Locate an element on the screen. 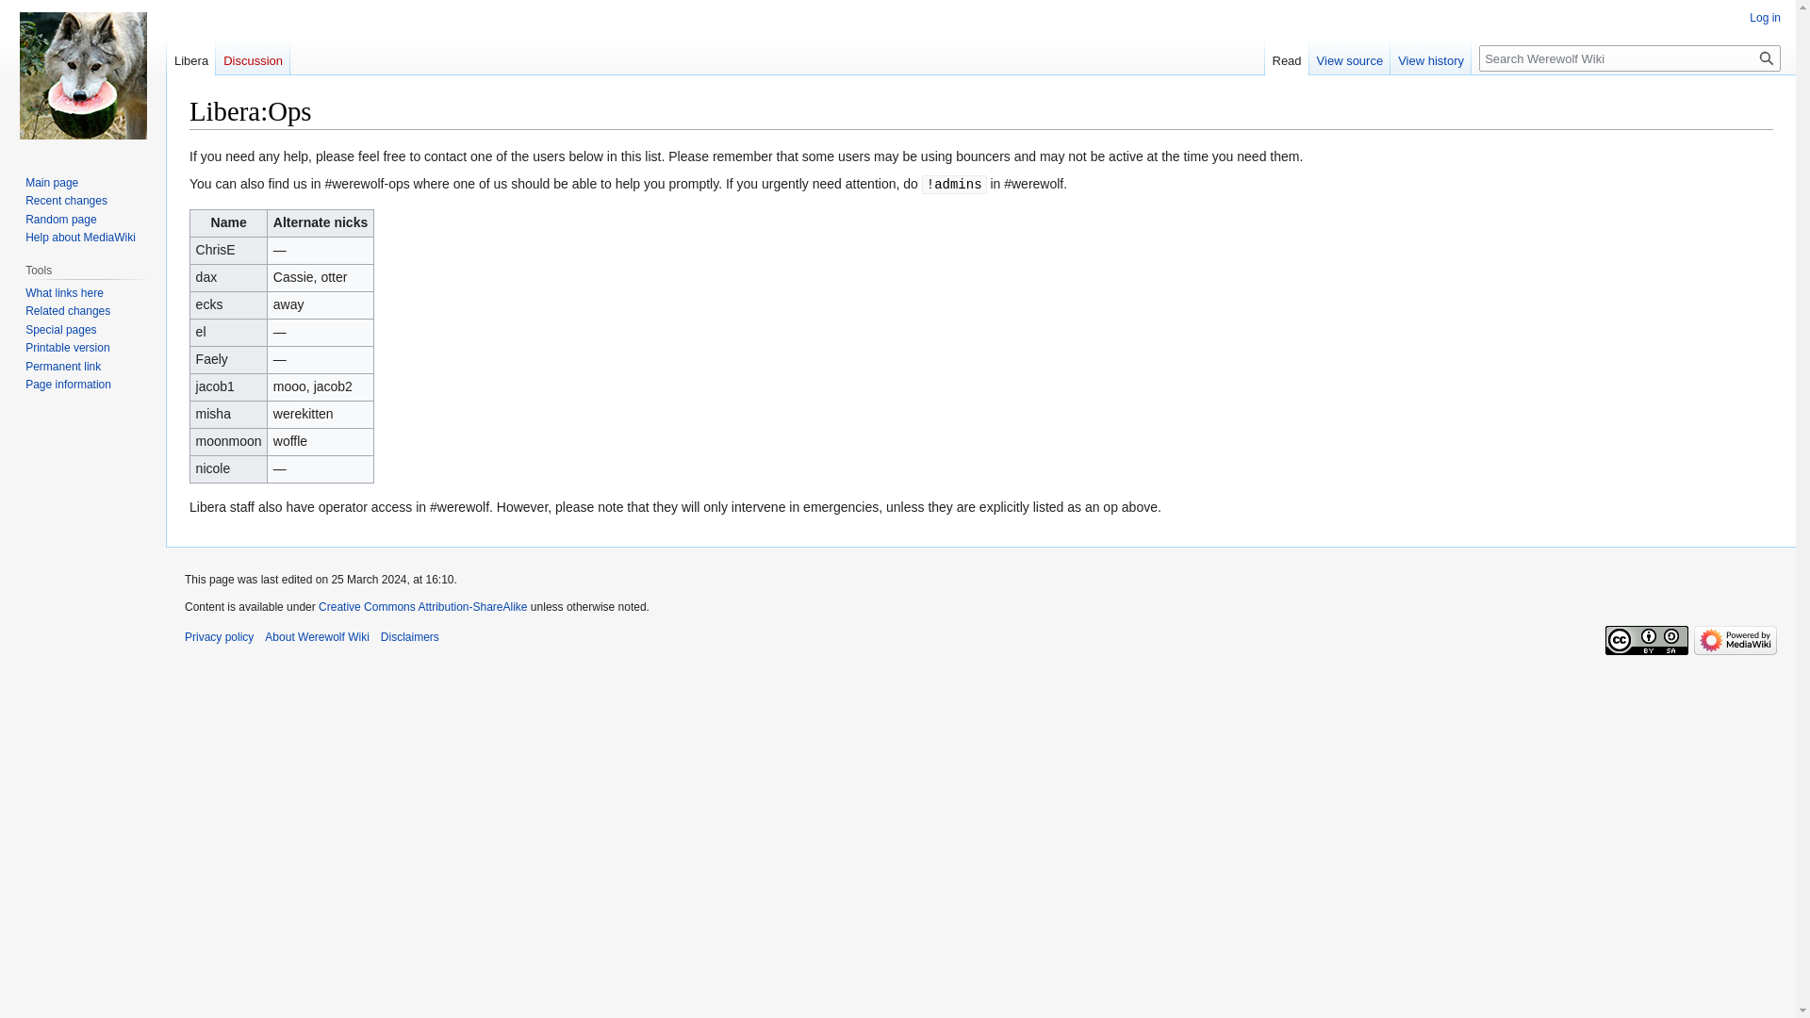 This screenshot has height=1018, width=1810. Discussion is located at coordinates (253, 56).